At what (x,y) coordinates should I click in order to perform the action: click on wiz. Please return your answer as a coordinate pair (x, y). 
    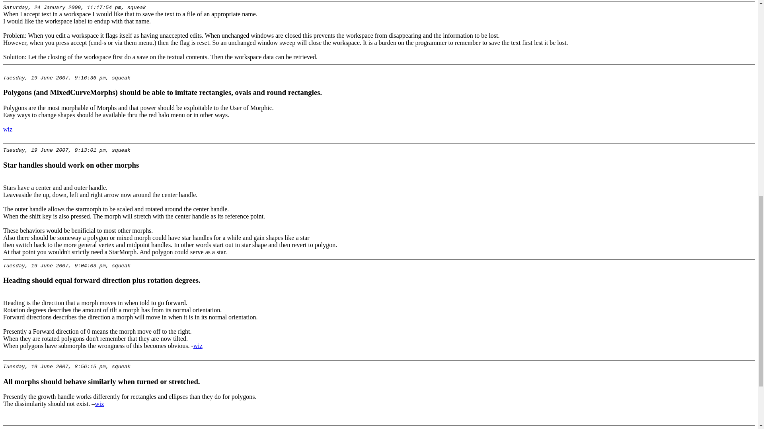
    Looking at the image, I should click on (99, 404).